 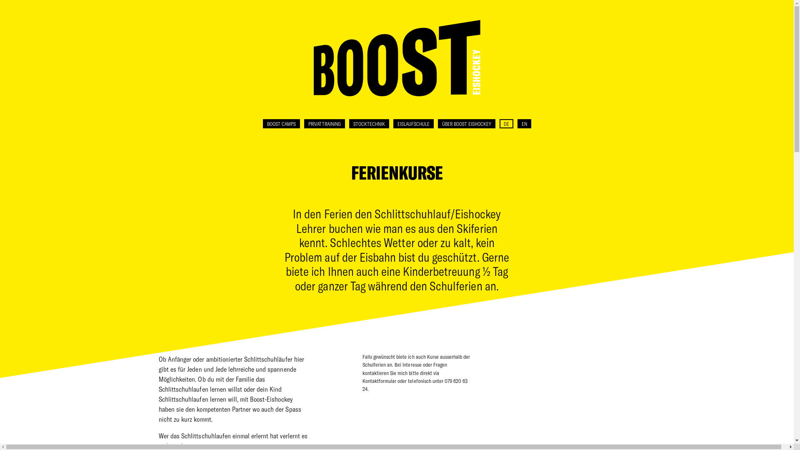 I want to click on DE, so click(x=506, y=124).